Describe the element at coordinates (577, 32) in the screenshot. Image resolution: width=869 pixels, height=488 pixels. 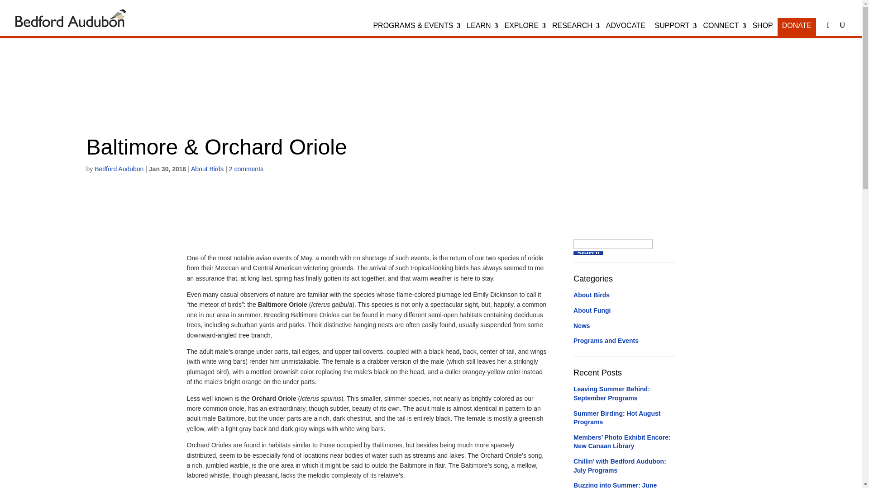
I see `RESEARCH` at that location.